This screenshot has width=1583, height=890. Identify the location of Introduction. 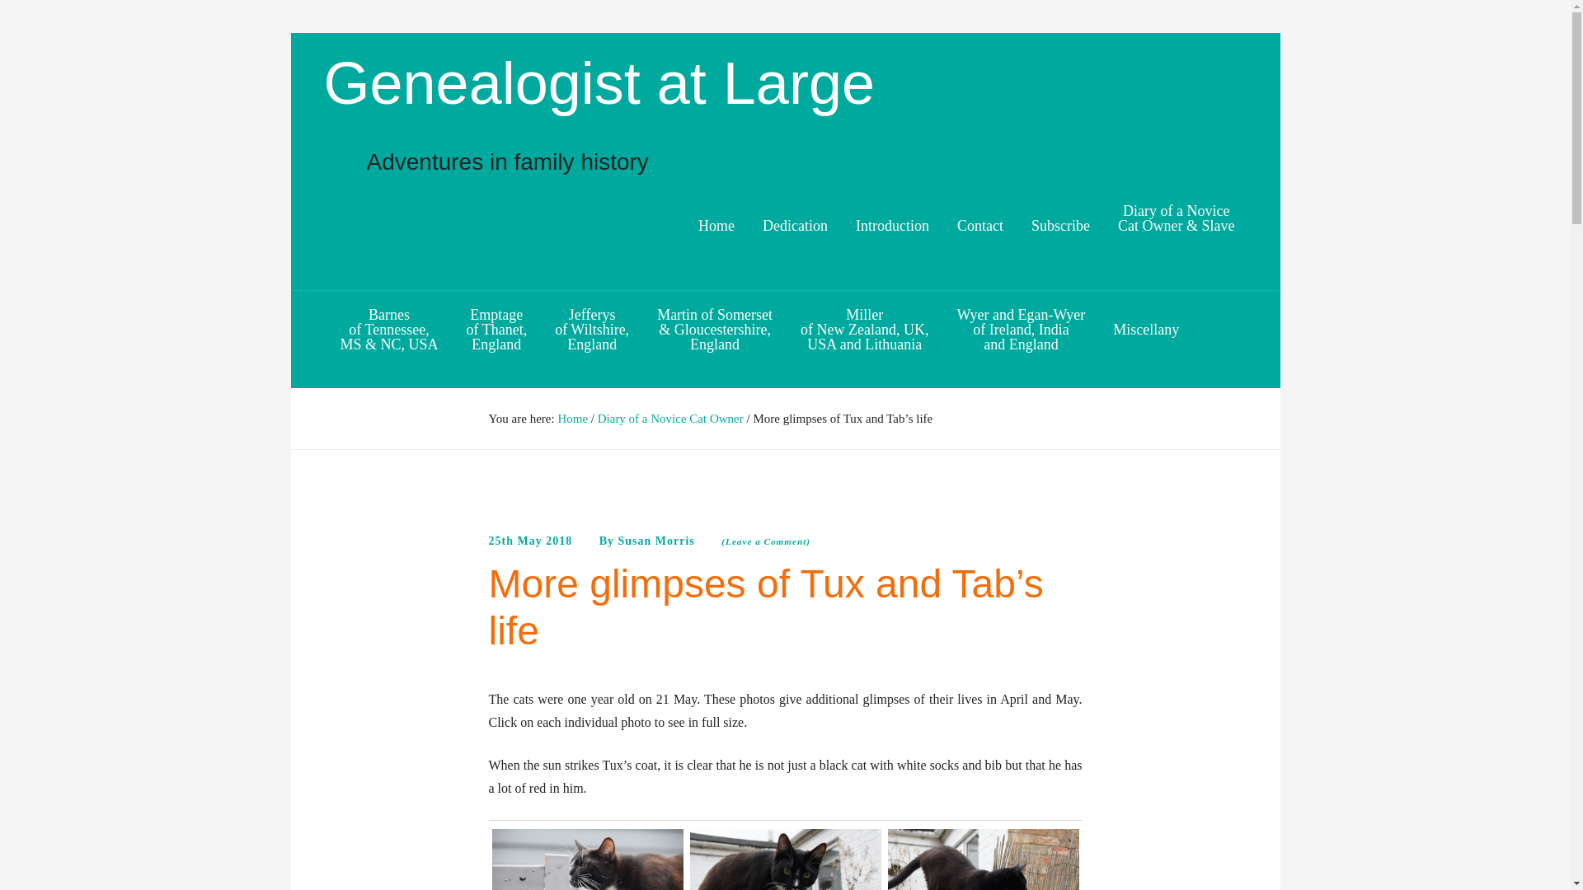
(1060, 226).